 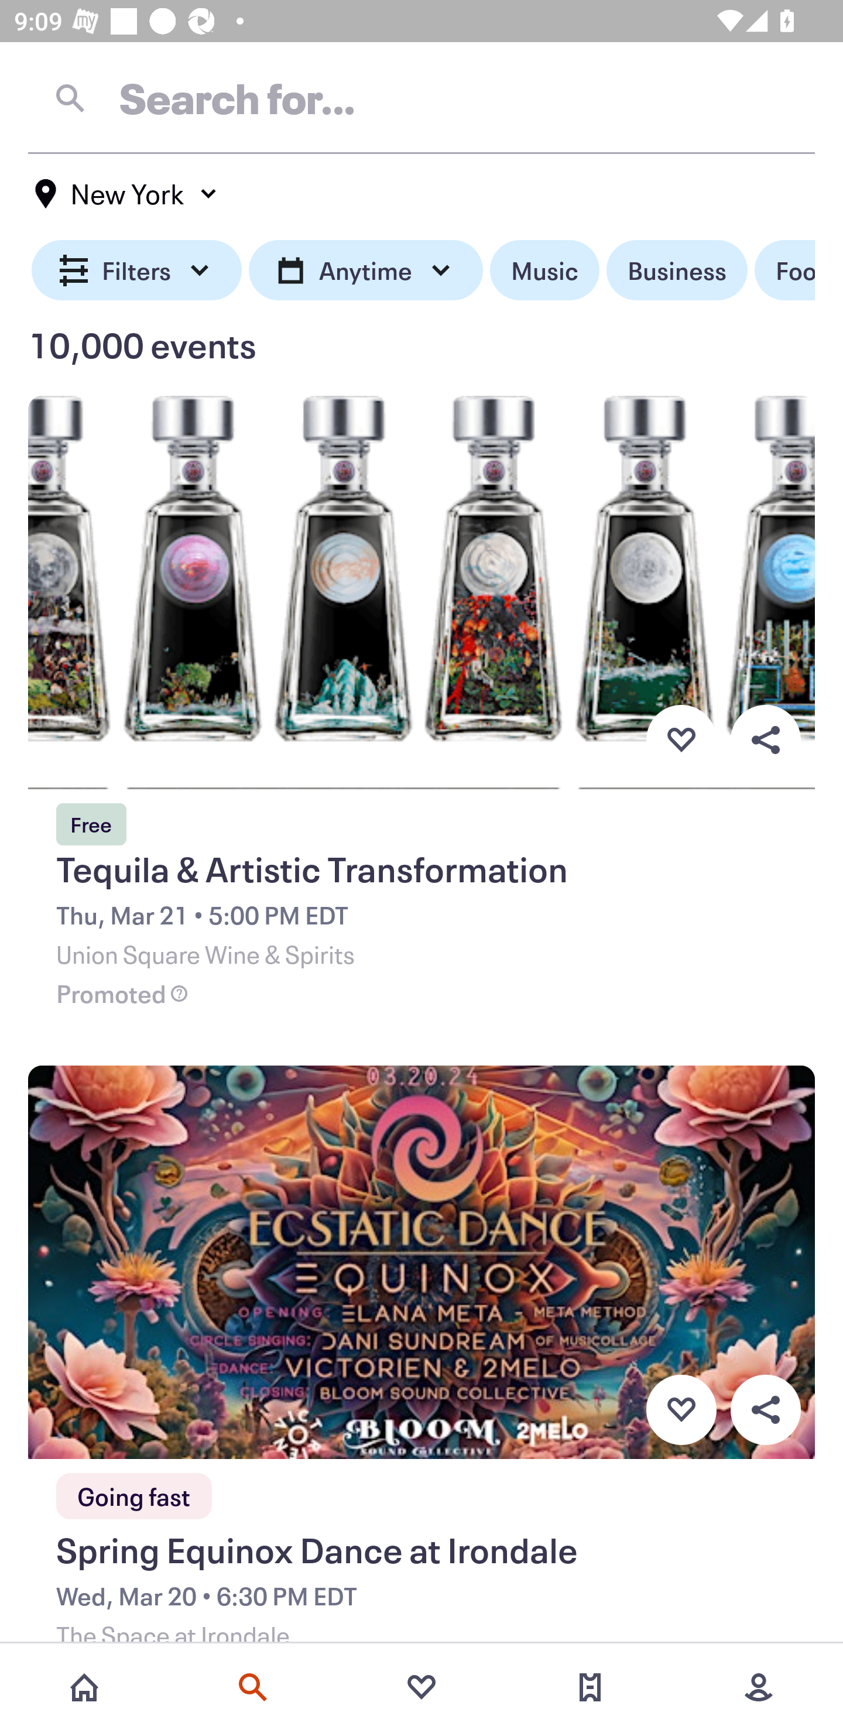 I want to click on Overflow menu button, so click(x=765, y=1410).